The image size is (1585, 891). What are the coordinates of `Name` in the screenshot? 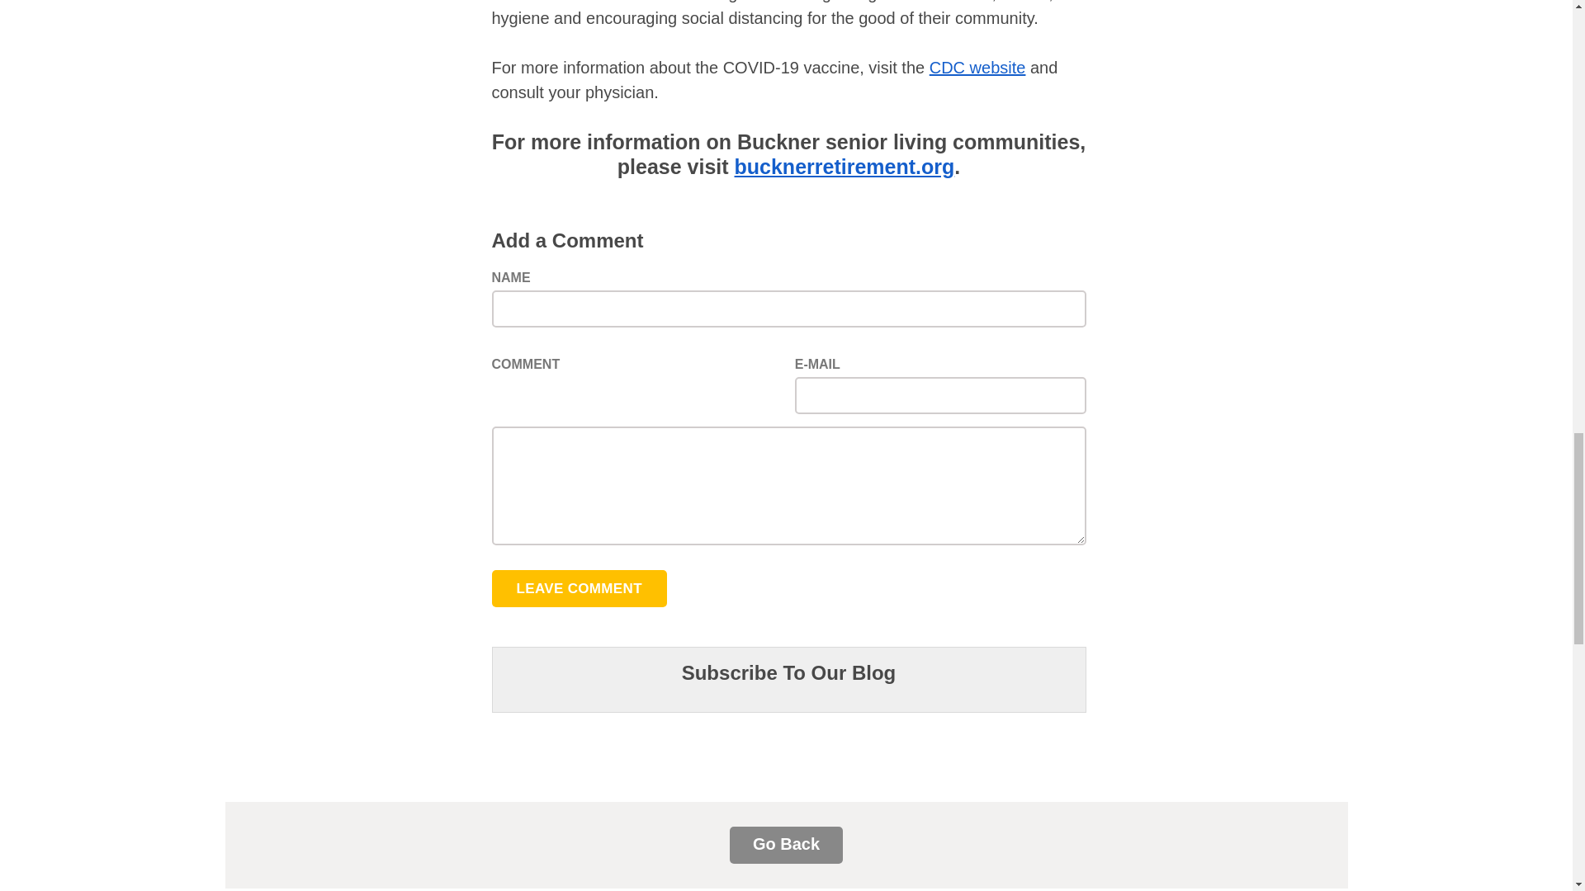 It's located at (788, 309).